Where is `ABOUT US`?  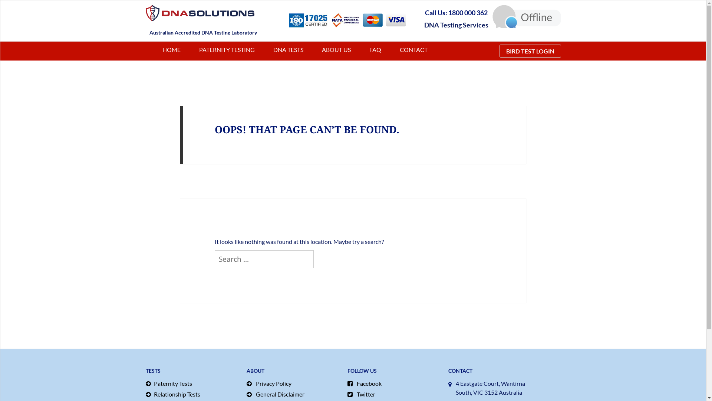 ABOUT US is located at coordinates (336, 50).